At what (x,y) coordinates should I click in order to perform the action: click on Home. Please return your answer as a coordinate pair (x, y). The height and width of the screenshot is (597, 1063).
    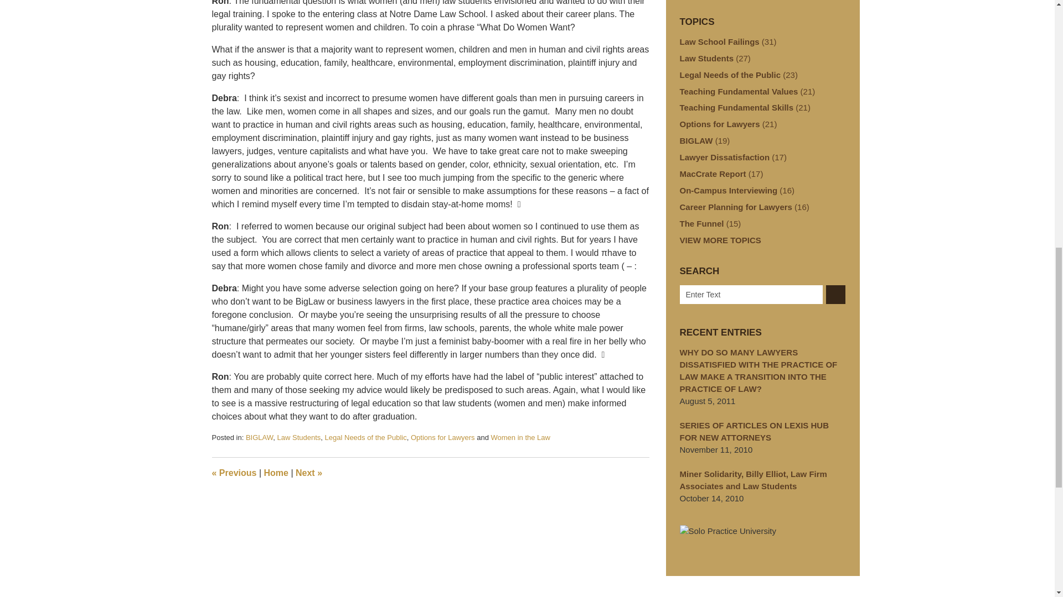
    Looking at the image, I should click on (276, 473).